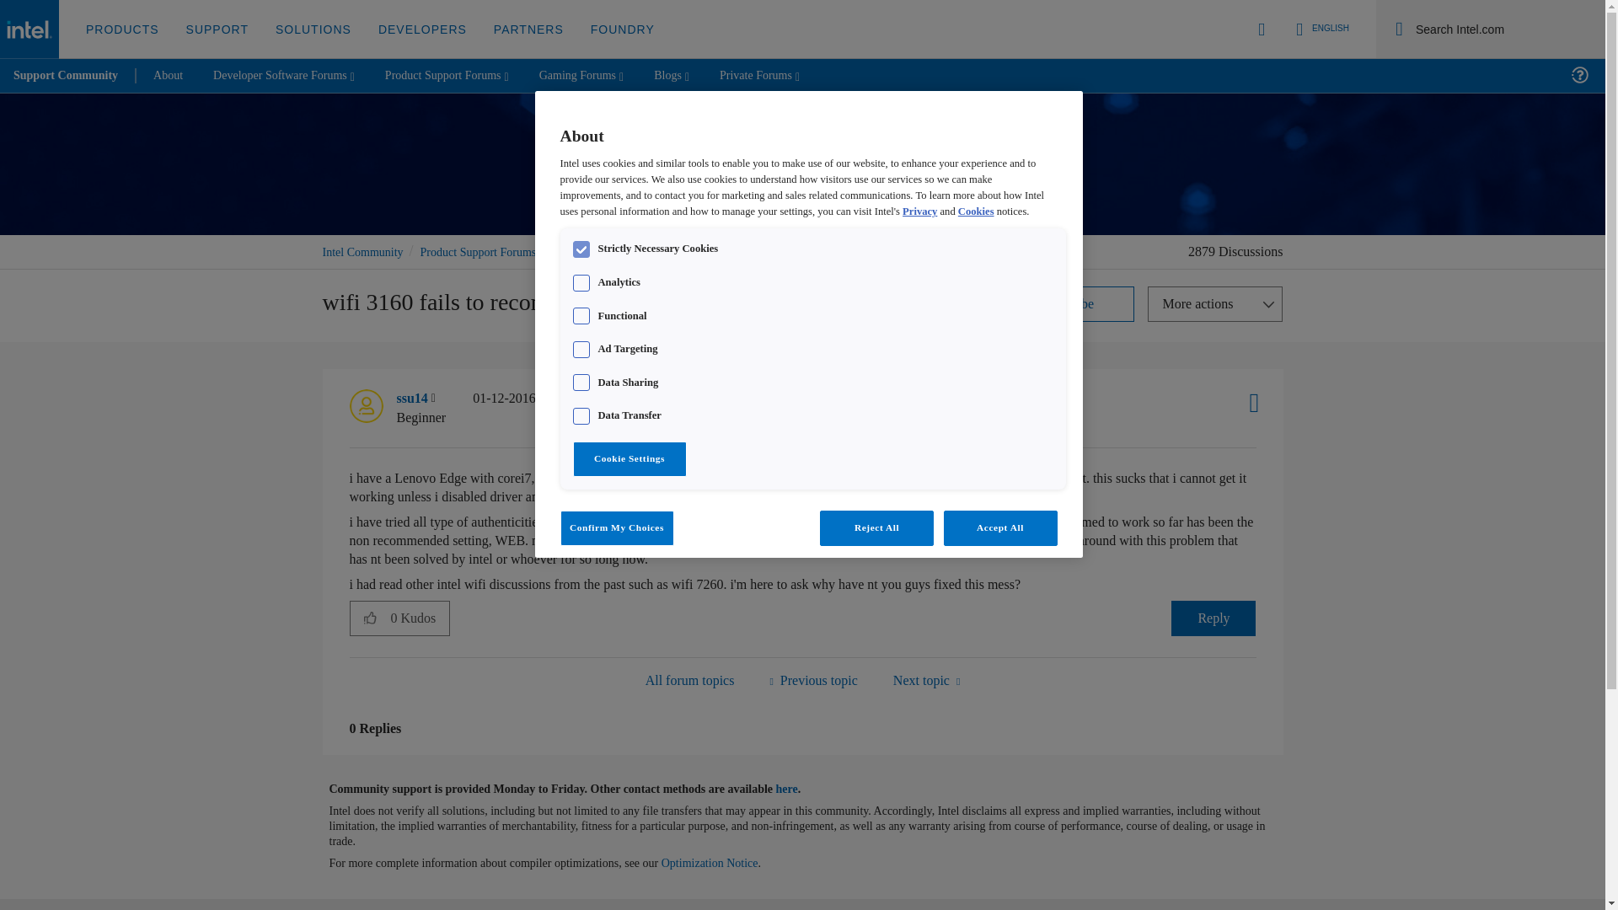 This screenshot has height=910, width=1618. I want to click on PRODUCTS, so click(123, 29).